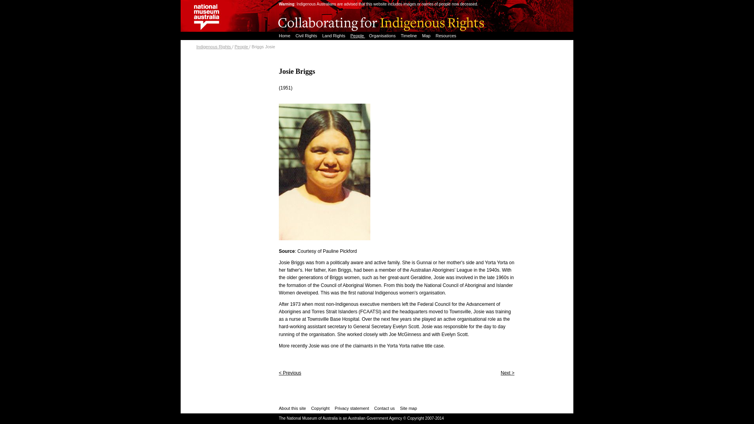 The image size is (754, 424). I want to click on Site map, so click(408, 408).